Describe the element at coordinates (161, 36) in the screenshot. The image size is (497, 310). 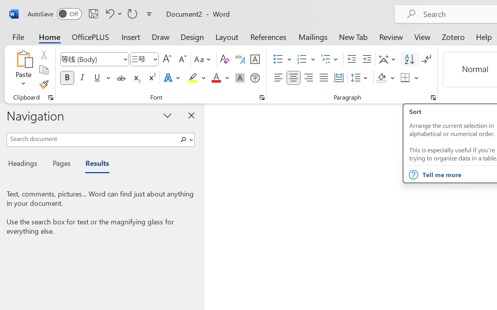
I see `Draw` at that location.